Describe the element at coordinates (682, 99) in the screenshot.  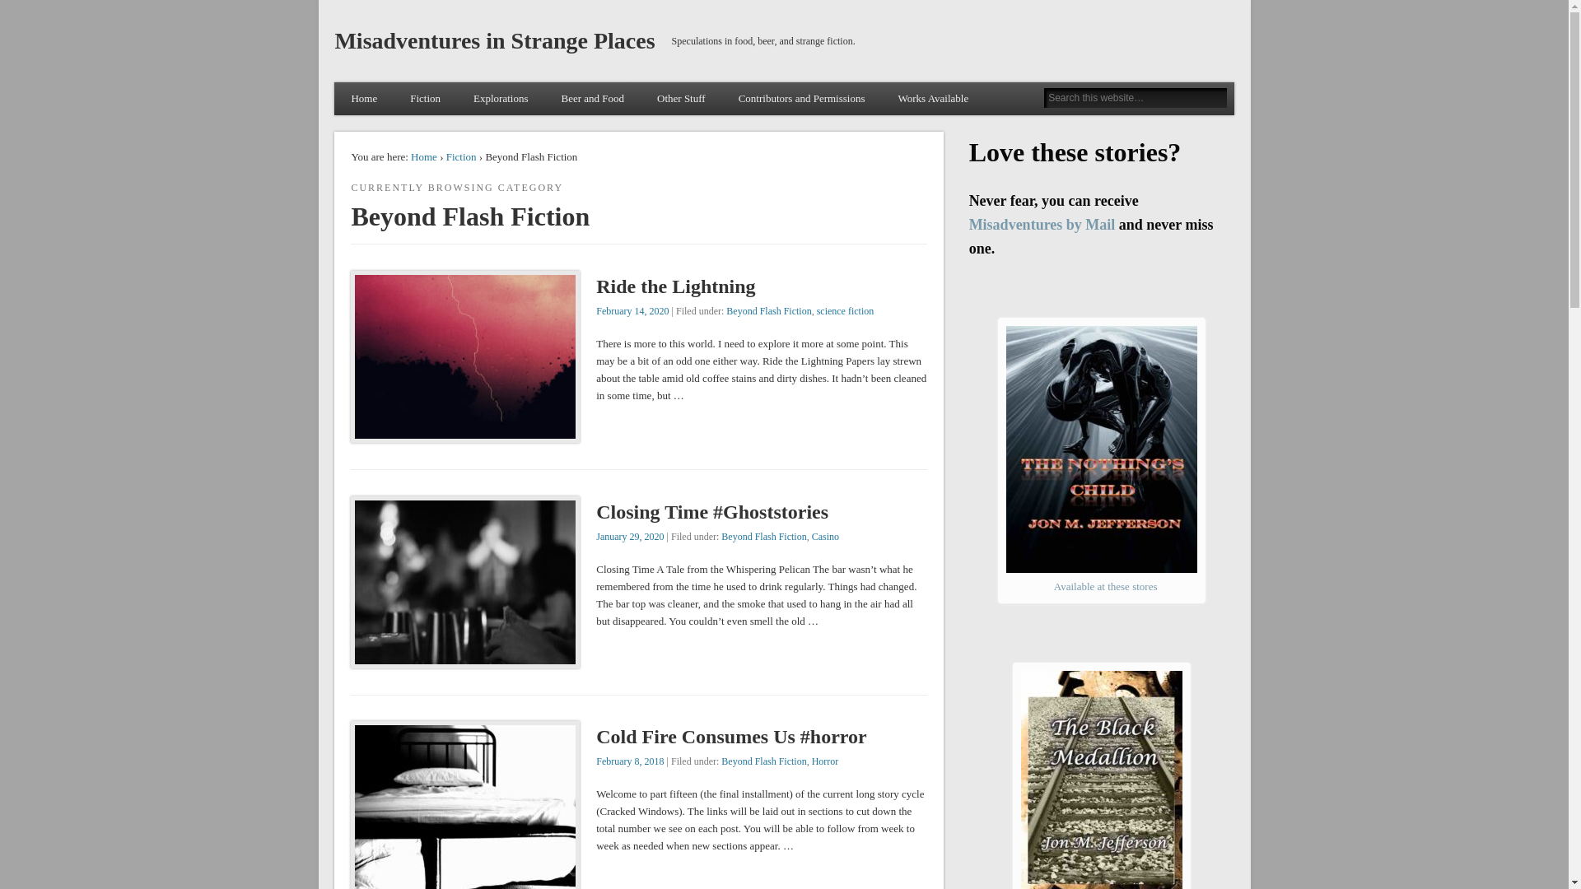
I see `Other Stuff` at that location.